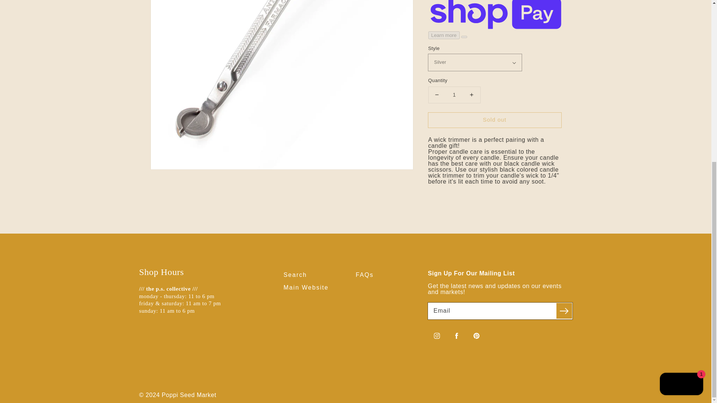  What do you see at coordinates (454, 31) in the screenshot?
I see `1` at bounding box center [454, 31].